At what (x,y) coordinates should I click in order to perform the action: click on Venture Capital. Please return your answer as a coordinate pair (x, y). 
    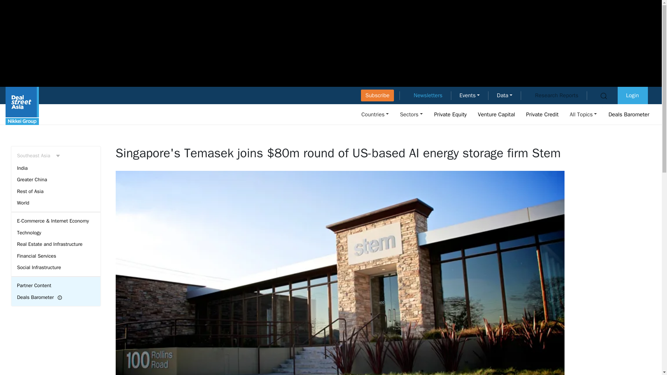
    Looking at the image, I should click on (496, 114).